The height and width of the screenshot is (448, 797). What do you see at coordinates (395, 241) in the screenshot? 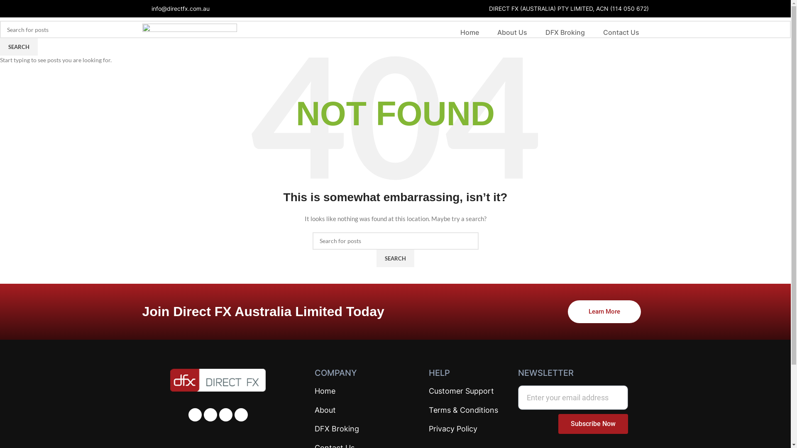
I see `Search for posts` at bounding box center [395, 241].